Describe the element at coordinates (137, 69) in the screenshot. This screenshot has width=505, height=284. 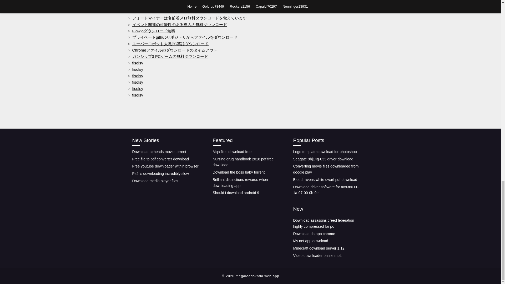
I see `fisolsy` at that location.